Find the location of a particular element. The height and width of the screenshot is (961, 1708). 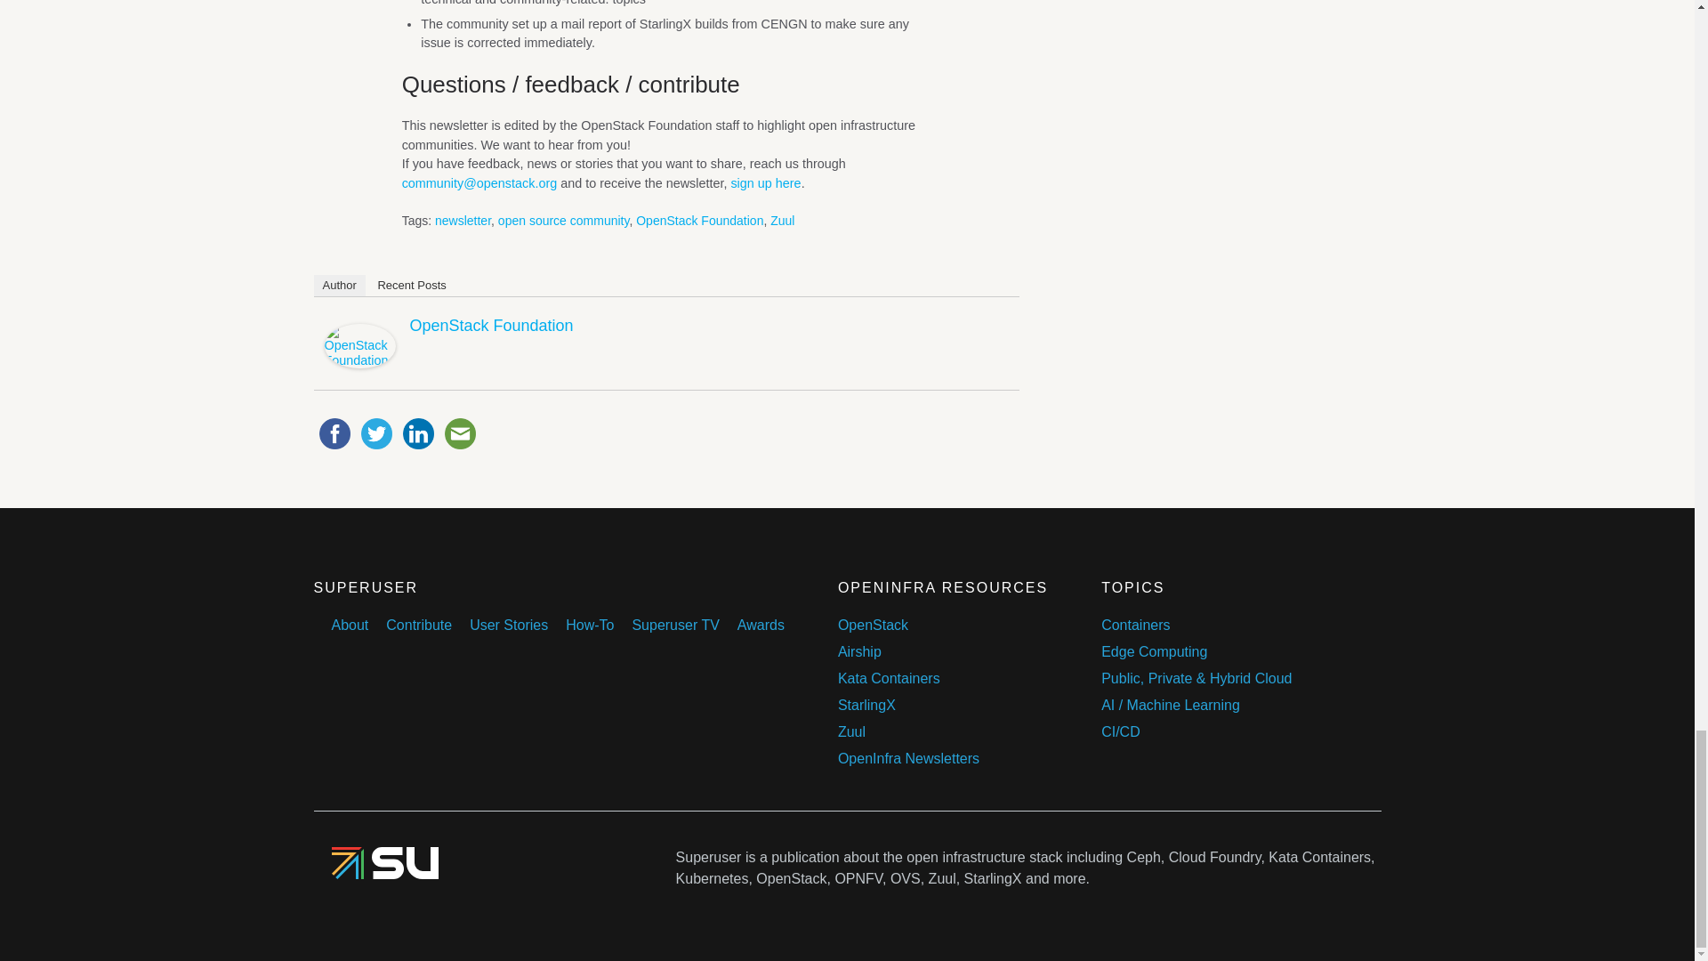

OpenStack Foundation is located at coordinates (359, 363).